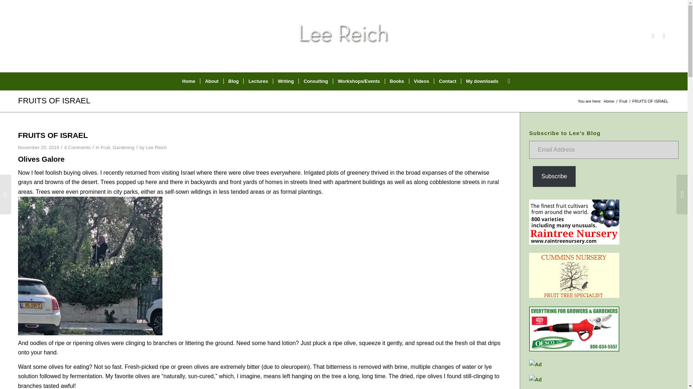 The height and width of the screenshot is (389, 693). I want to click on 4 Comments, so click(77, 147).